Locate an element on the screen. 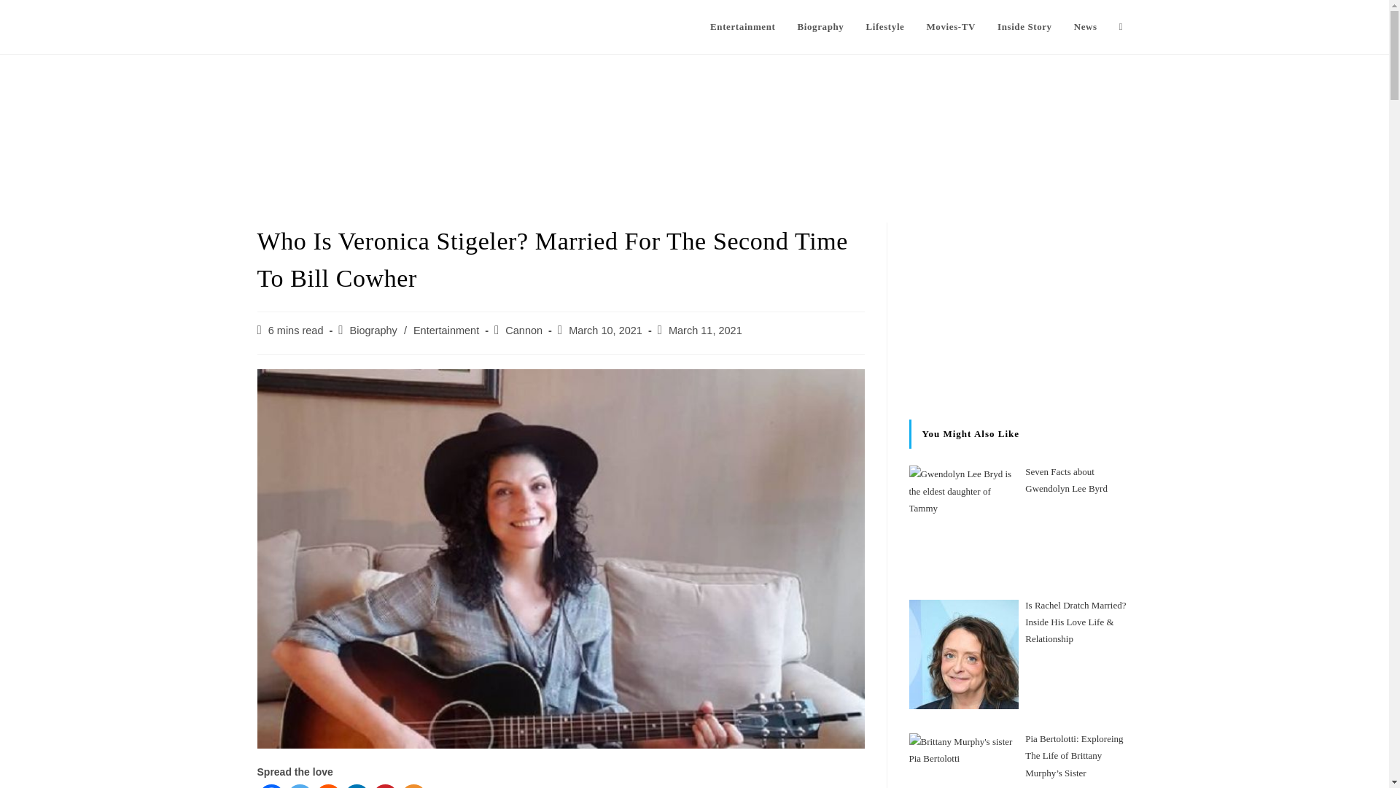  Twitter is located at coordinates (299, 786).